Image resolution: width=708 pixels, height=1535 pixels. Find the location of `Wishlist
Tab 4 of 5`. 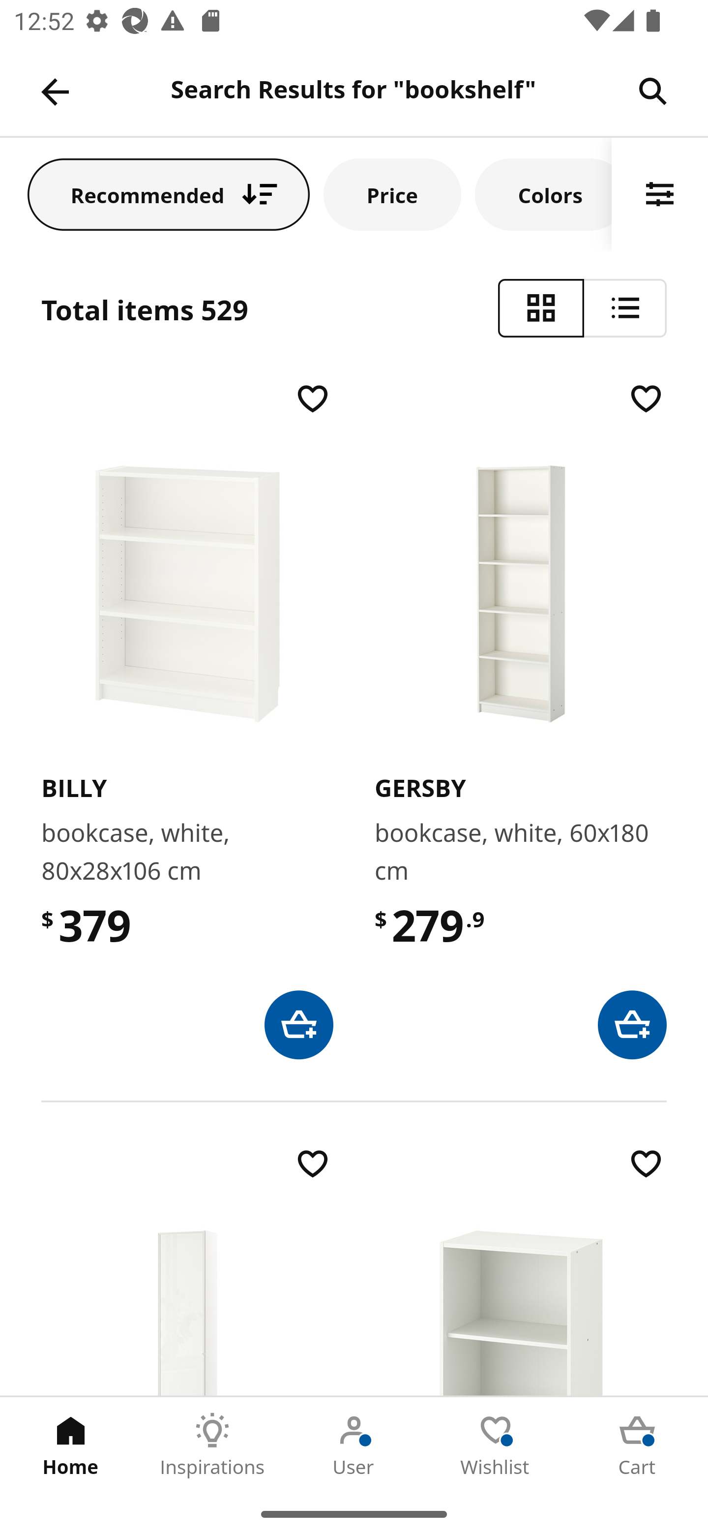

Wishlist
Tab 4 of 5 is located at coordinates (496, 1445).